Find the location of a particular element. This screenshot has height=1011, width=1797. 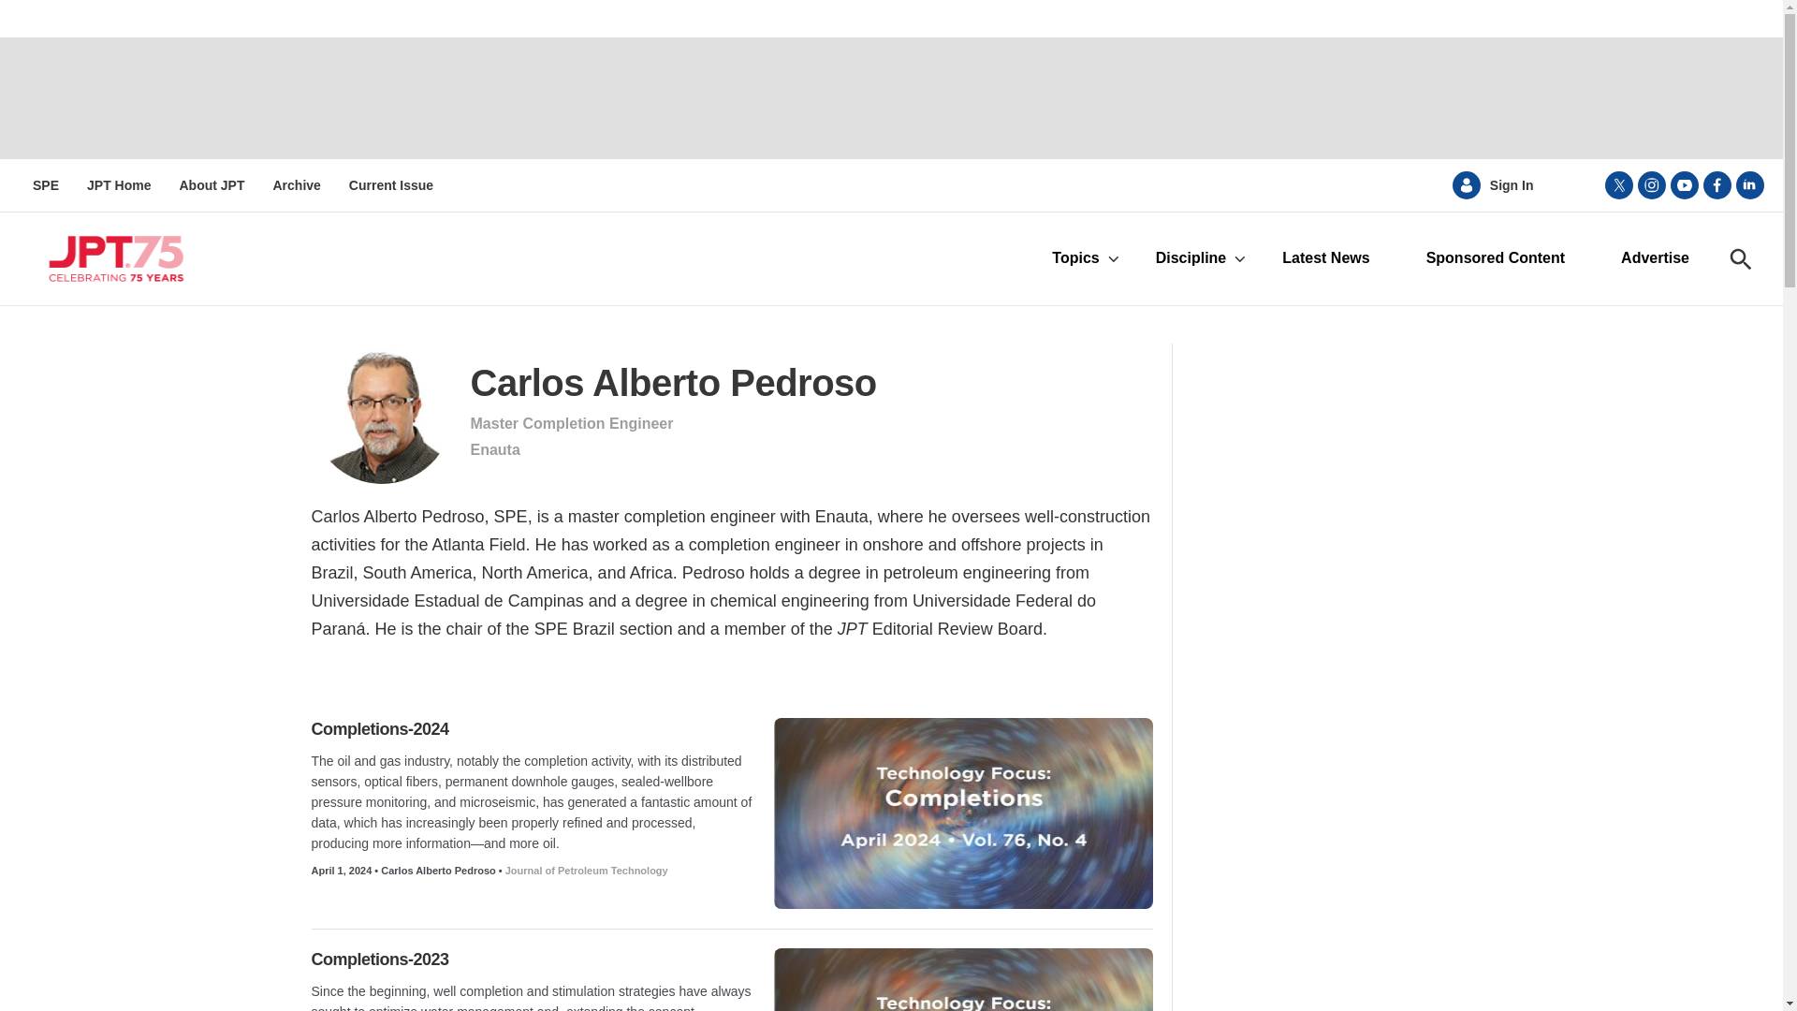

About JPT is located at coordinates (212, 185).